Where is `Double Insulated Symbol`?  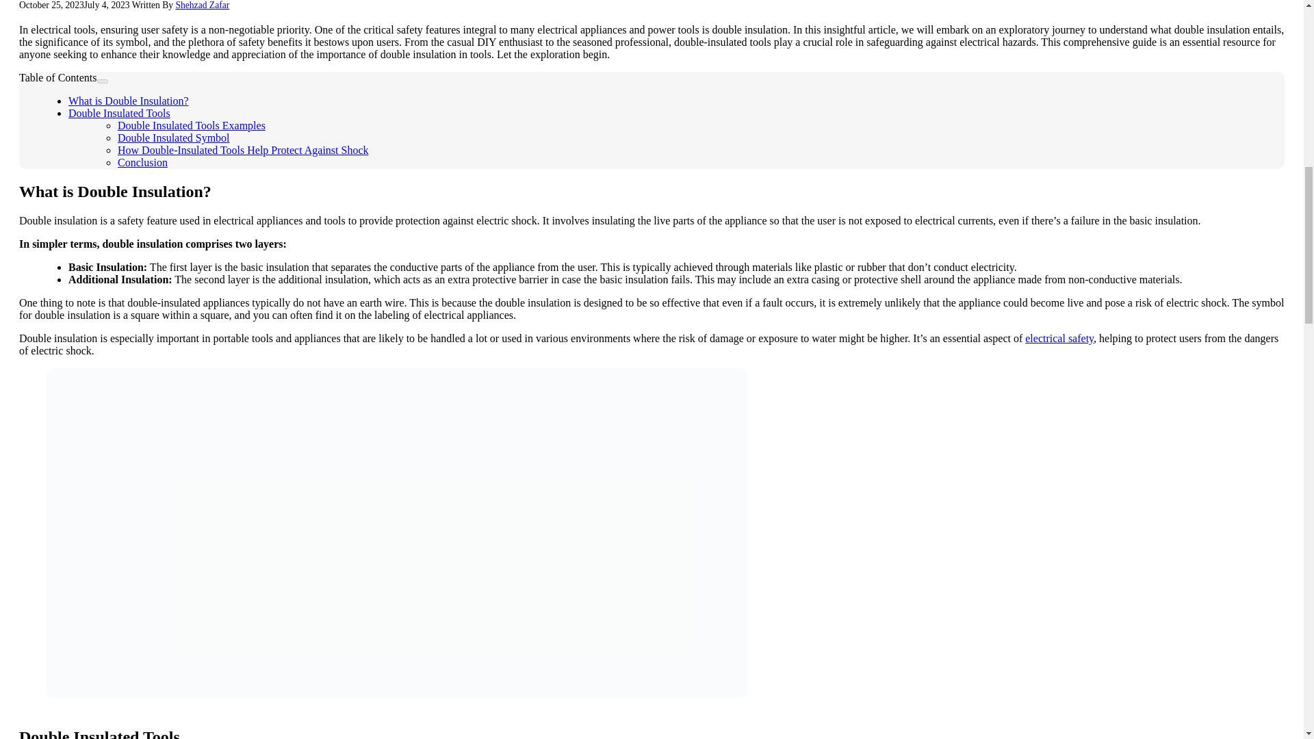 Double Insulated Symbol is located at coordinates (174, 138).